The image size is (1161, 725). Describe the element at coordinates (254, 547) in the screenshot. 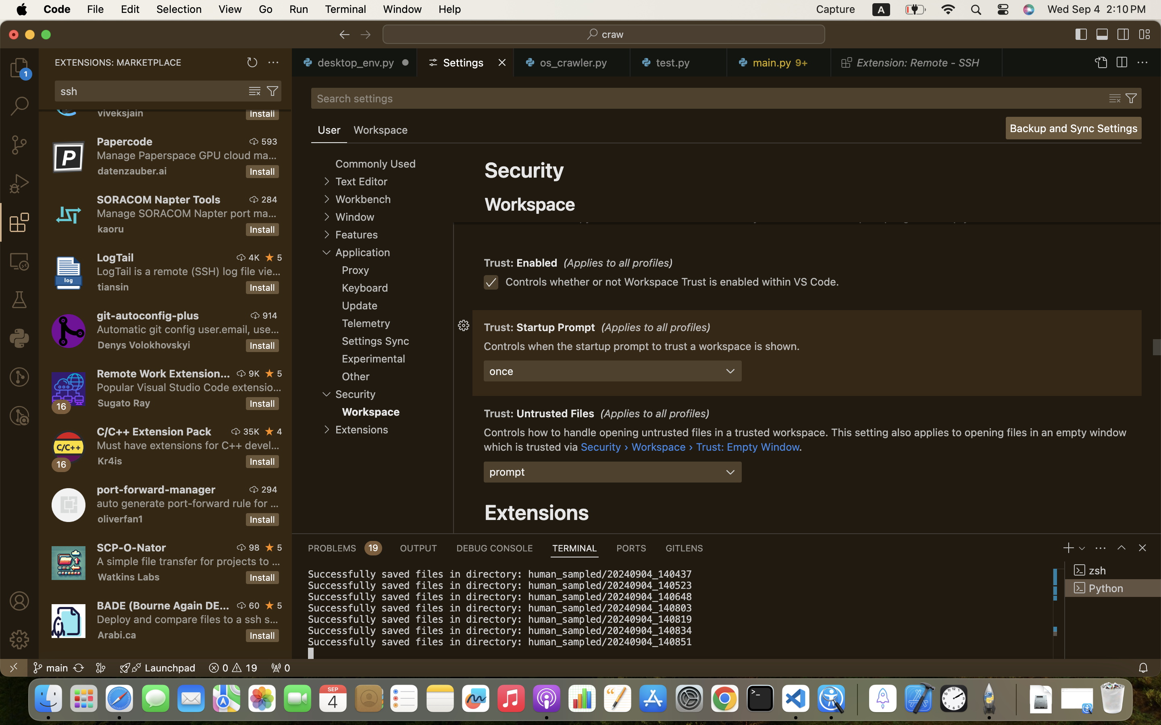

I see `98` at that location.